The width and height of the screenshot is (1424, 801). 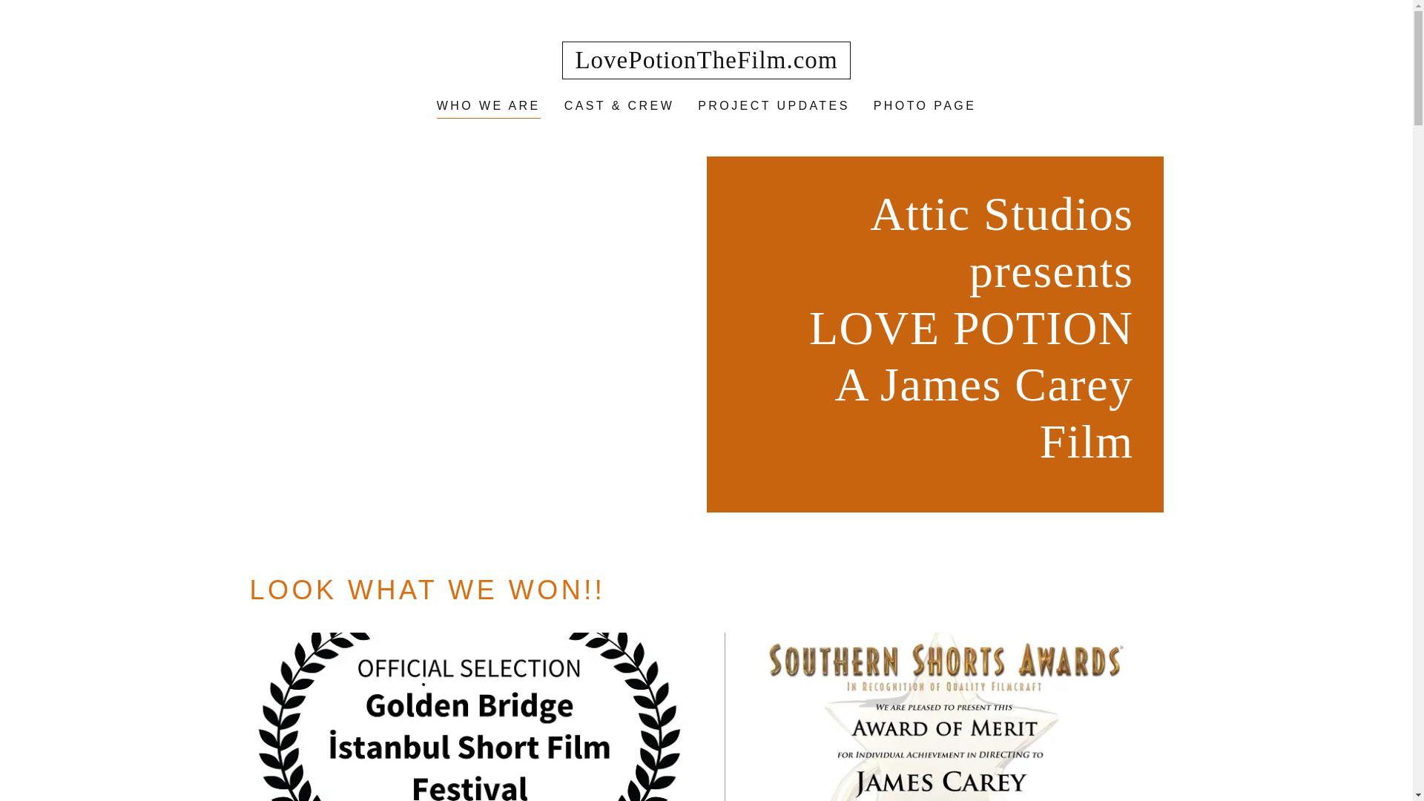 What do you see at coordinates (489, 107) in the screenshot?
I see `WHO WE ARE` at bounding box center [489, 107].